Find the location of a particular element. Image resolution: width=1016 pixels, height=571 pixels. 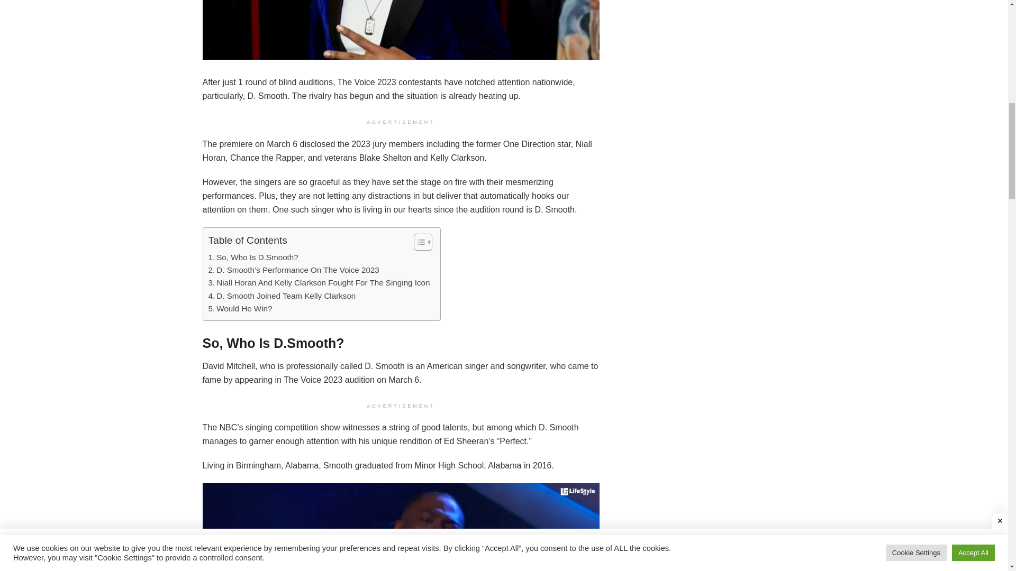

So, Who Is D.Smooth?  is located at coordinates (254, 257).